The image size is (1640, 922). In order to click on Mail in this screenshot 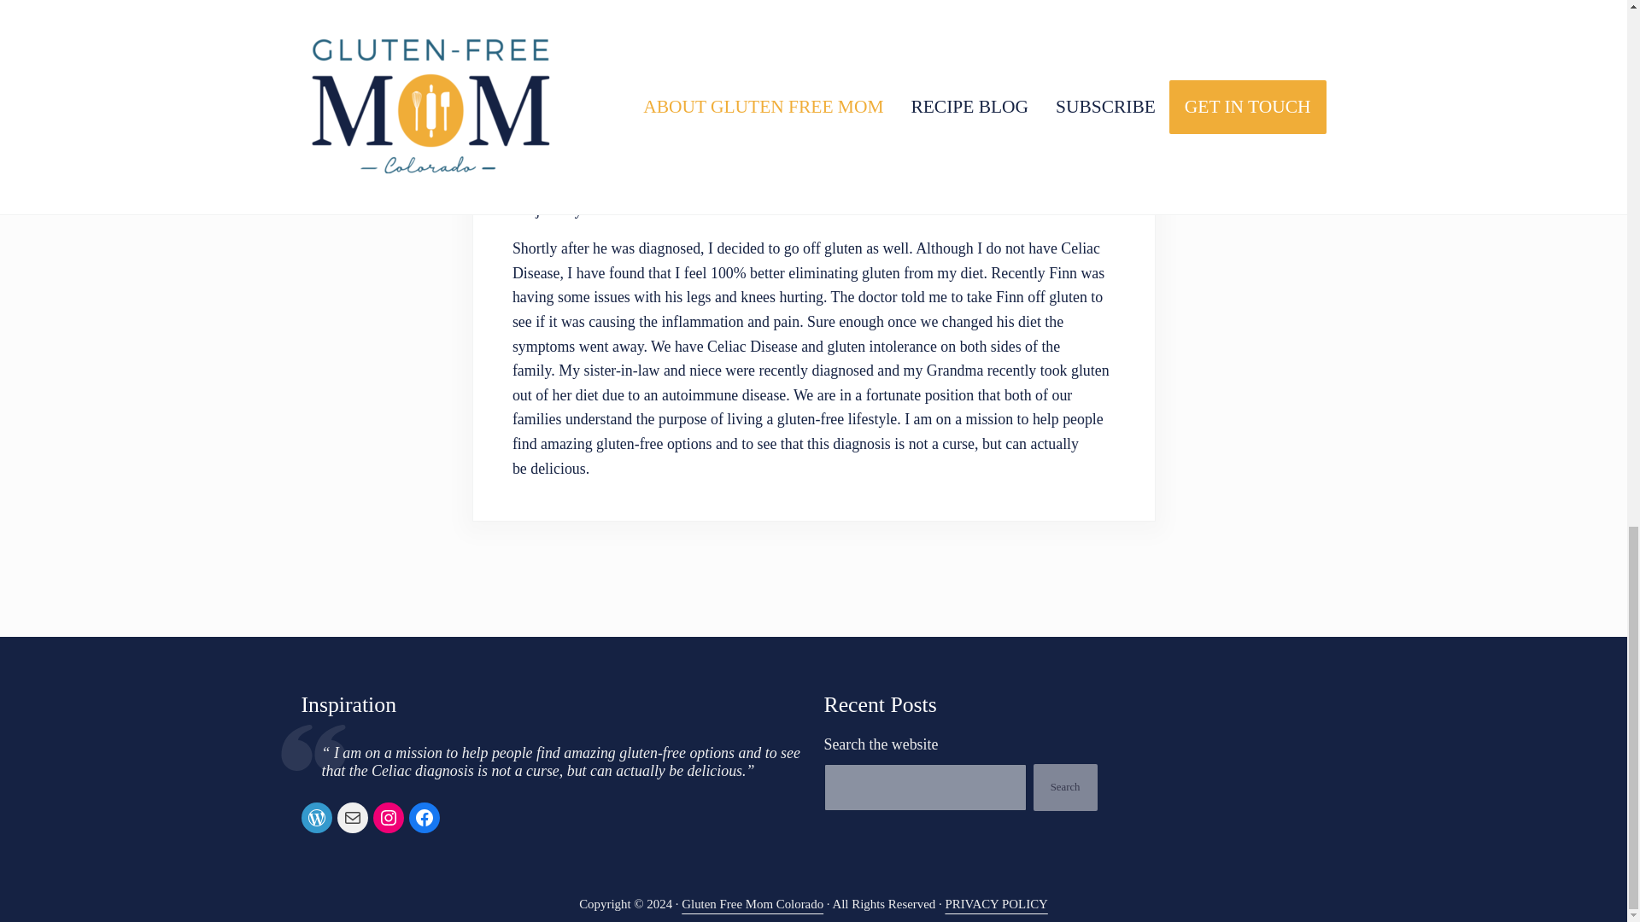, I will do `click(352, 818)`.